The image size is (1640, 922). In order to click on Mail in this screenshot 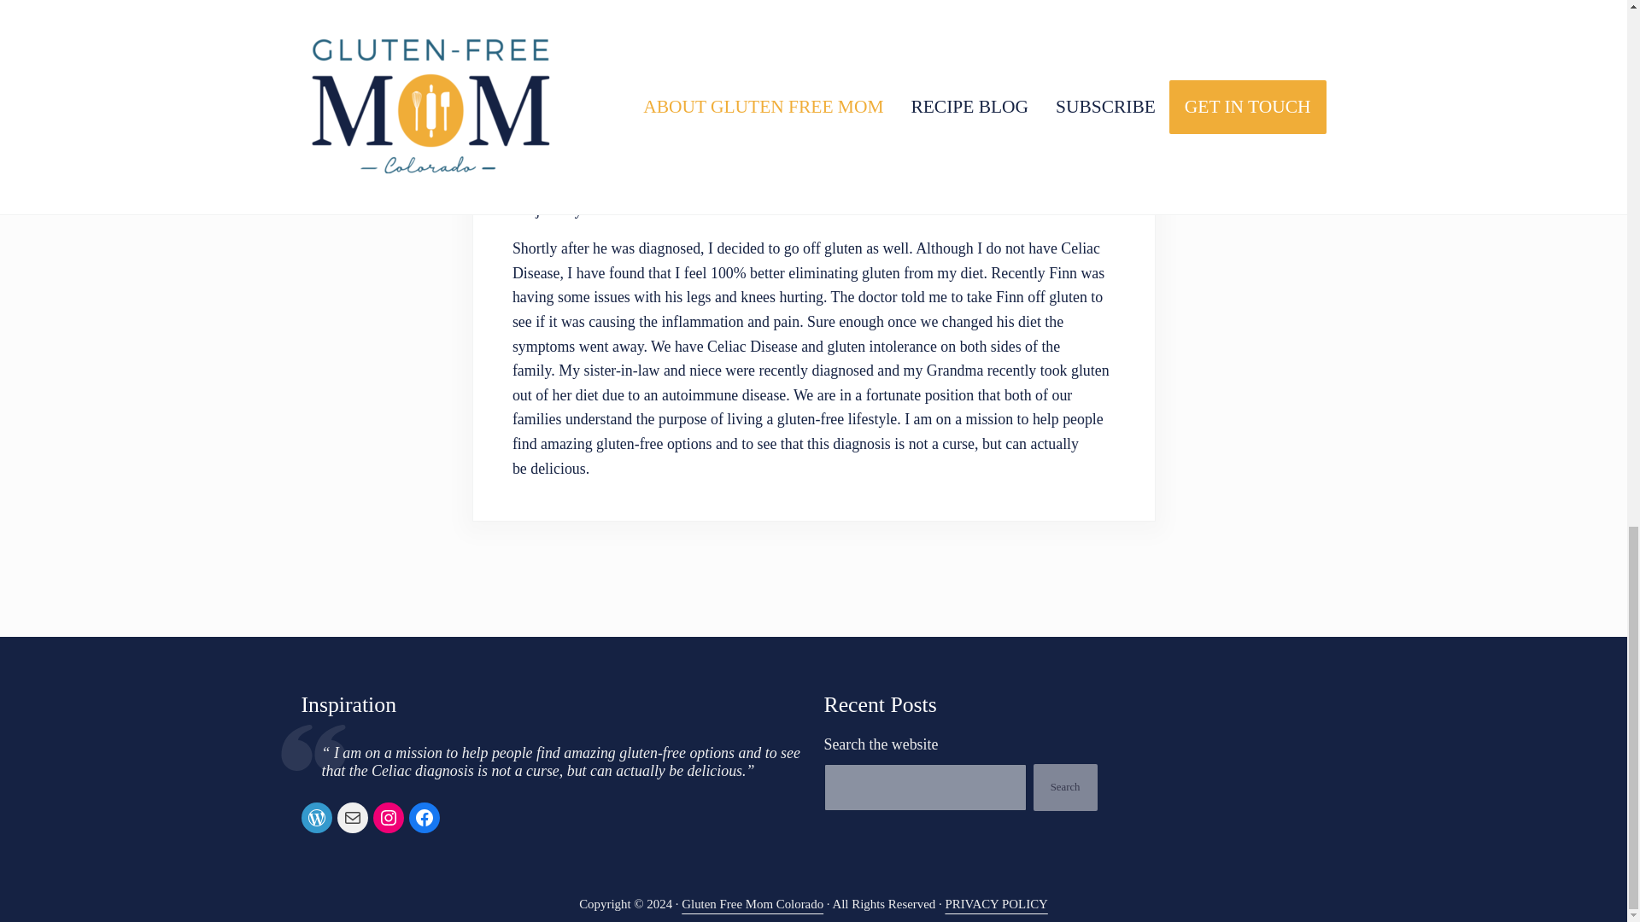, I will do `click(352, 818)`.